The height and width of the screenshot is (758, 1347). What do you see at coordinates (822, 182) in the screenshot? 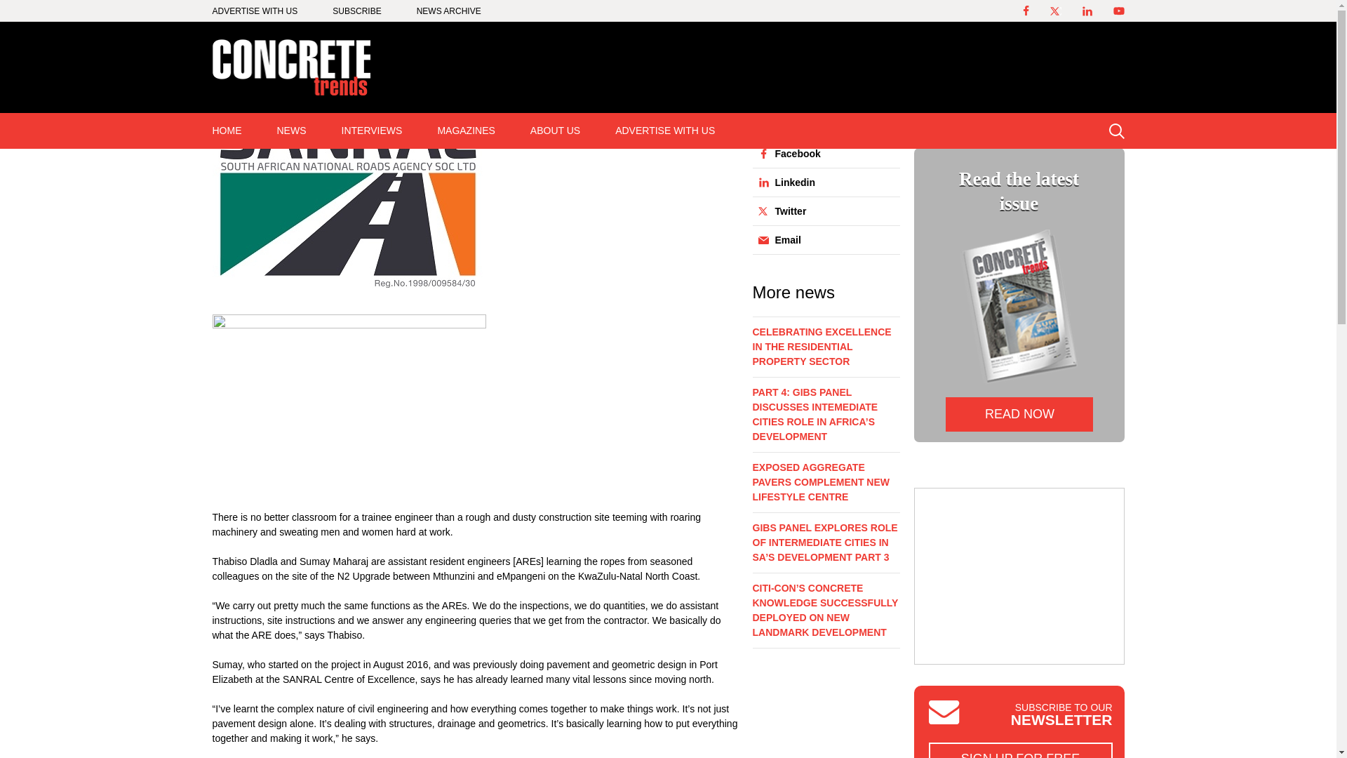
I see `Linkedin` at bounding box center [822, 182].